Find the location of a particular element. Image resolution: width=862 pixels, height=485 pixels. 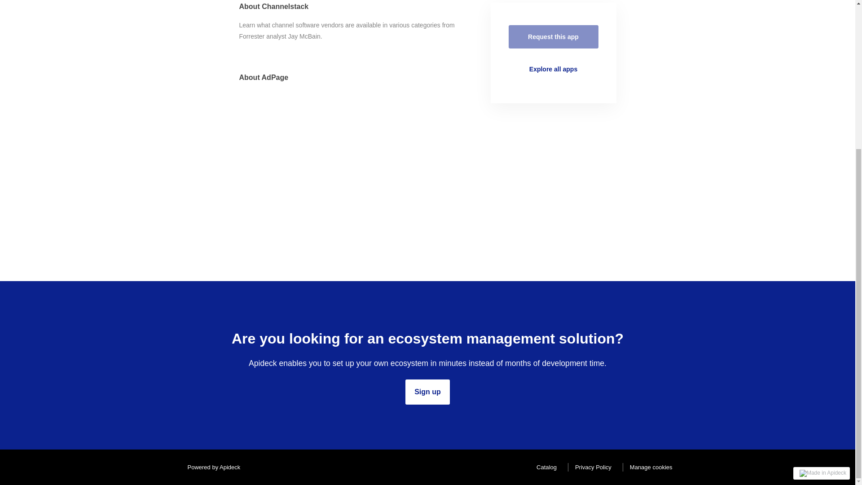

Privacy Policy is located at coordinates (591, 467).